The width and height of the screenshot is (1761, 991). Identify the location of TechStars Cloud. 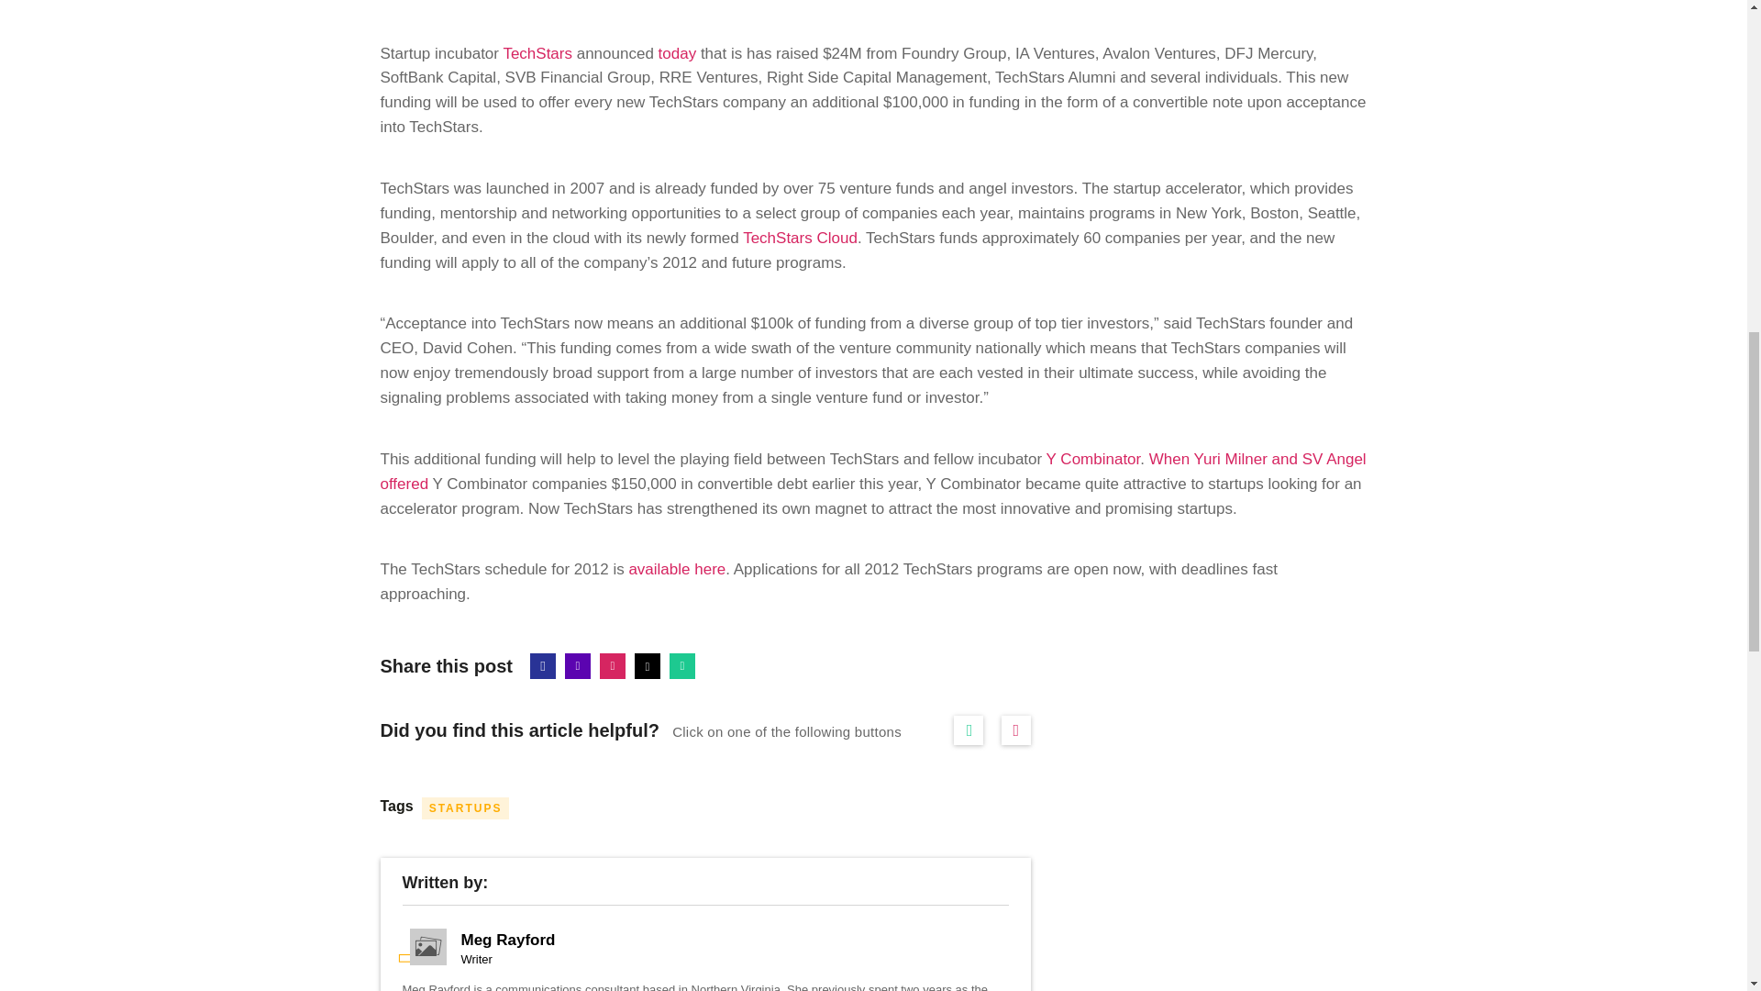
(800, 237).